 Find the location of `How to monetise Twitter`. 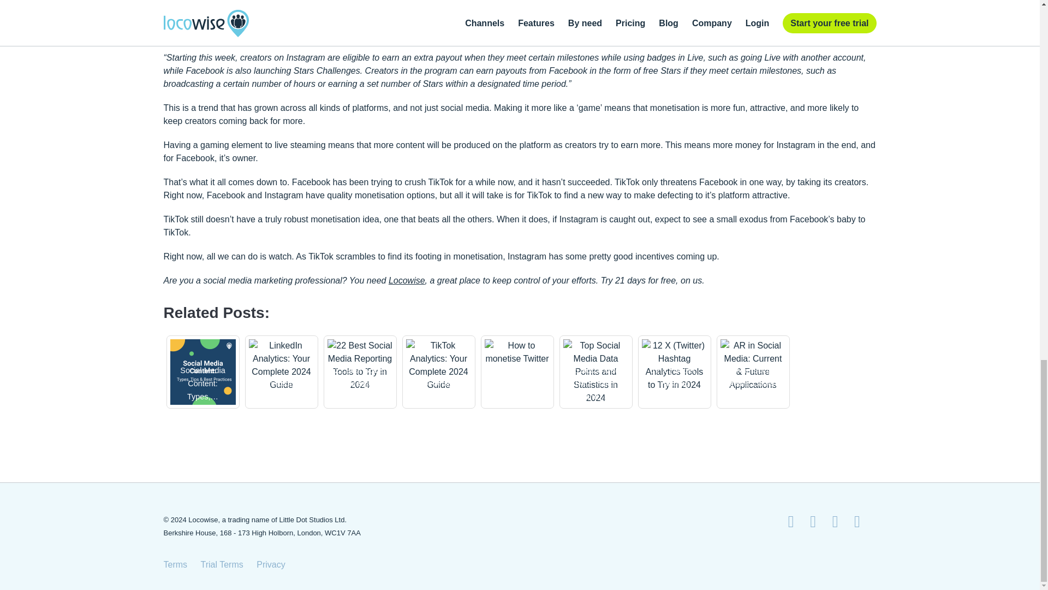

How to monetise Twitter is located at coordinates (517, 352).